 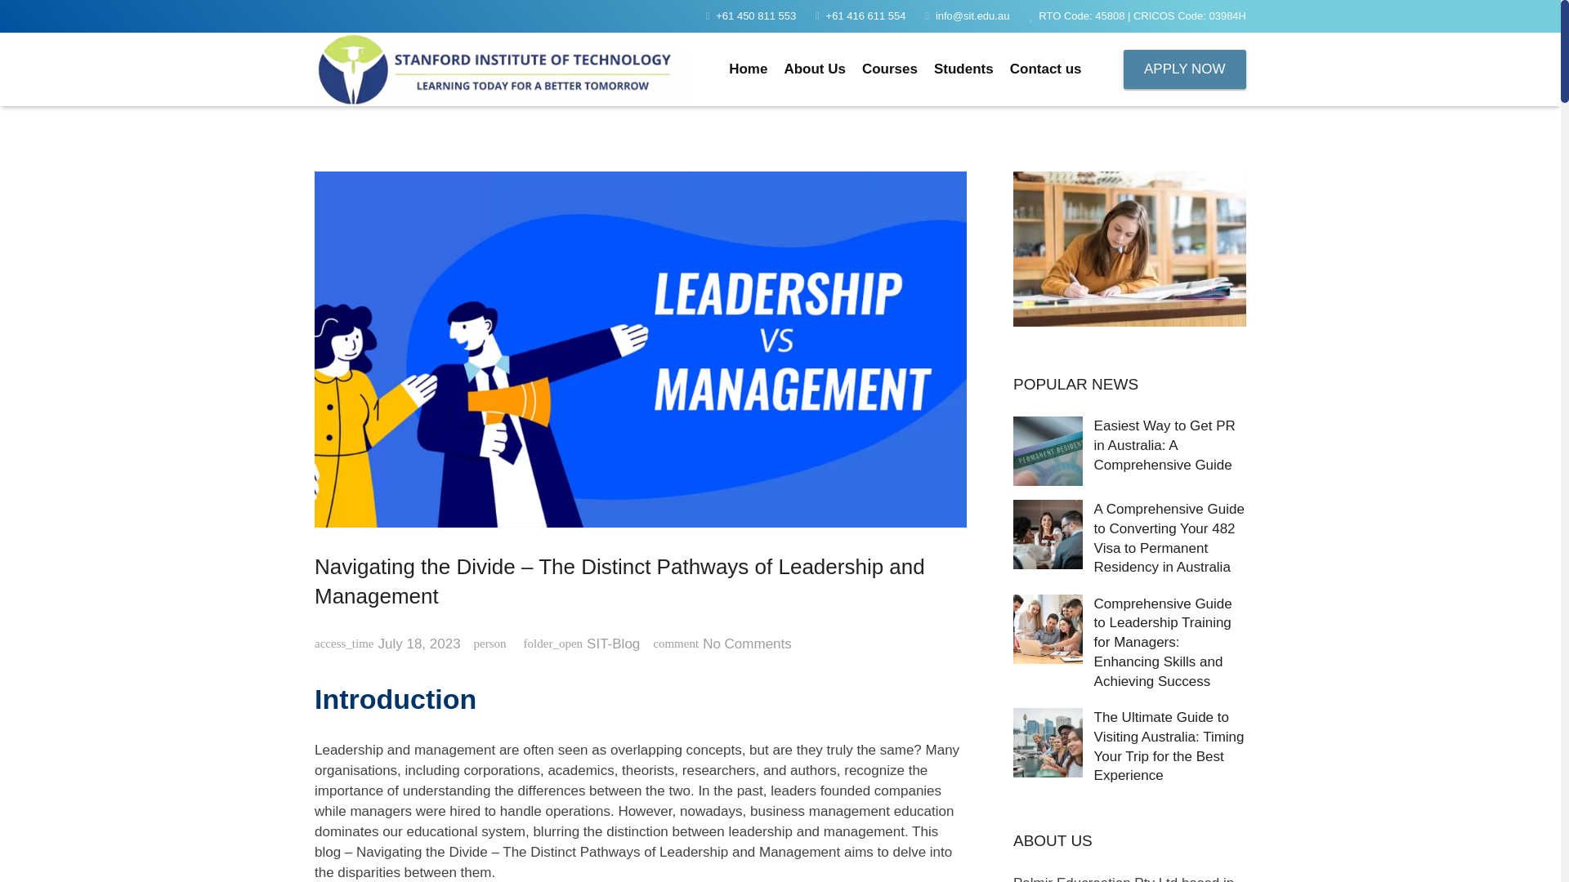 I want to click on Students, so click(x=963, y=69).